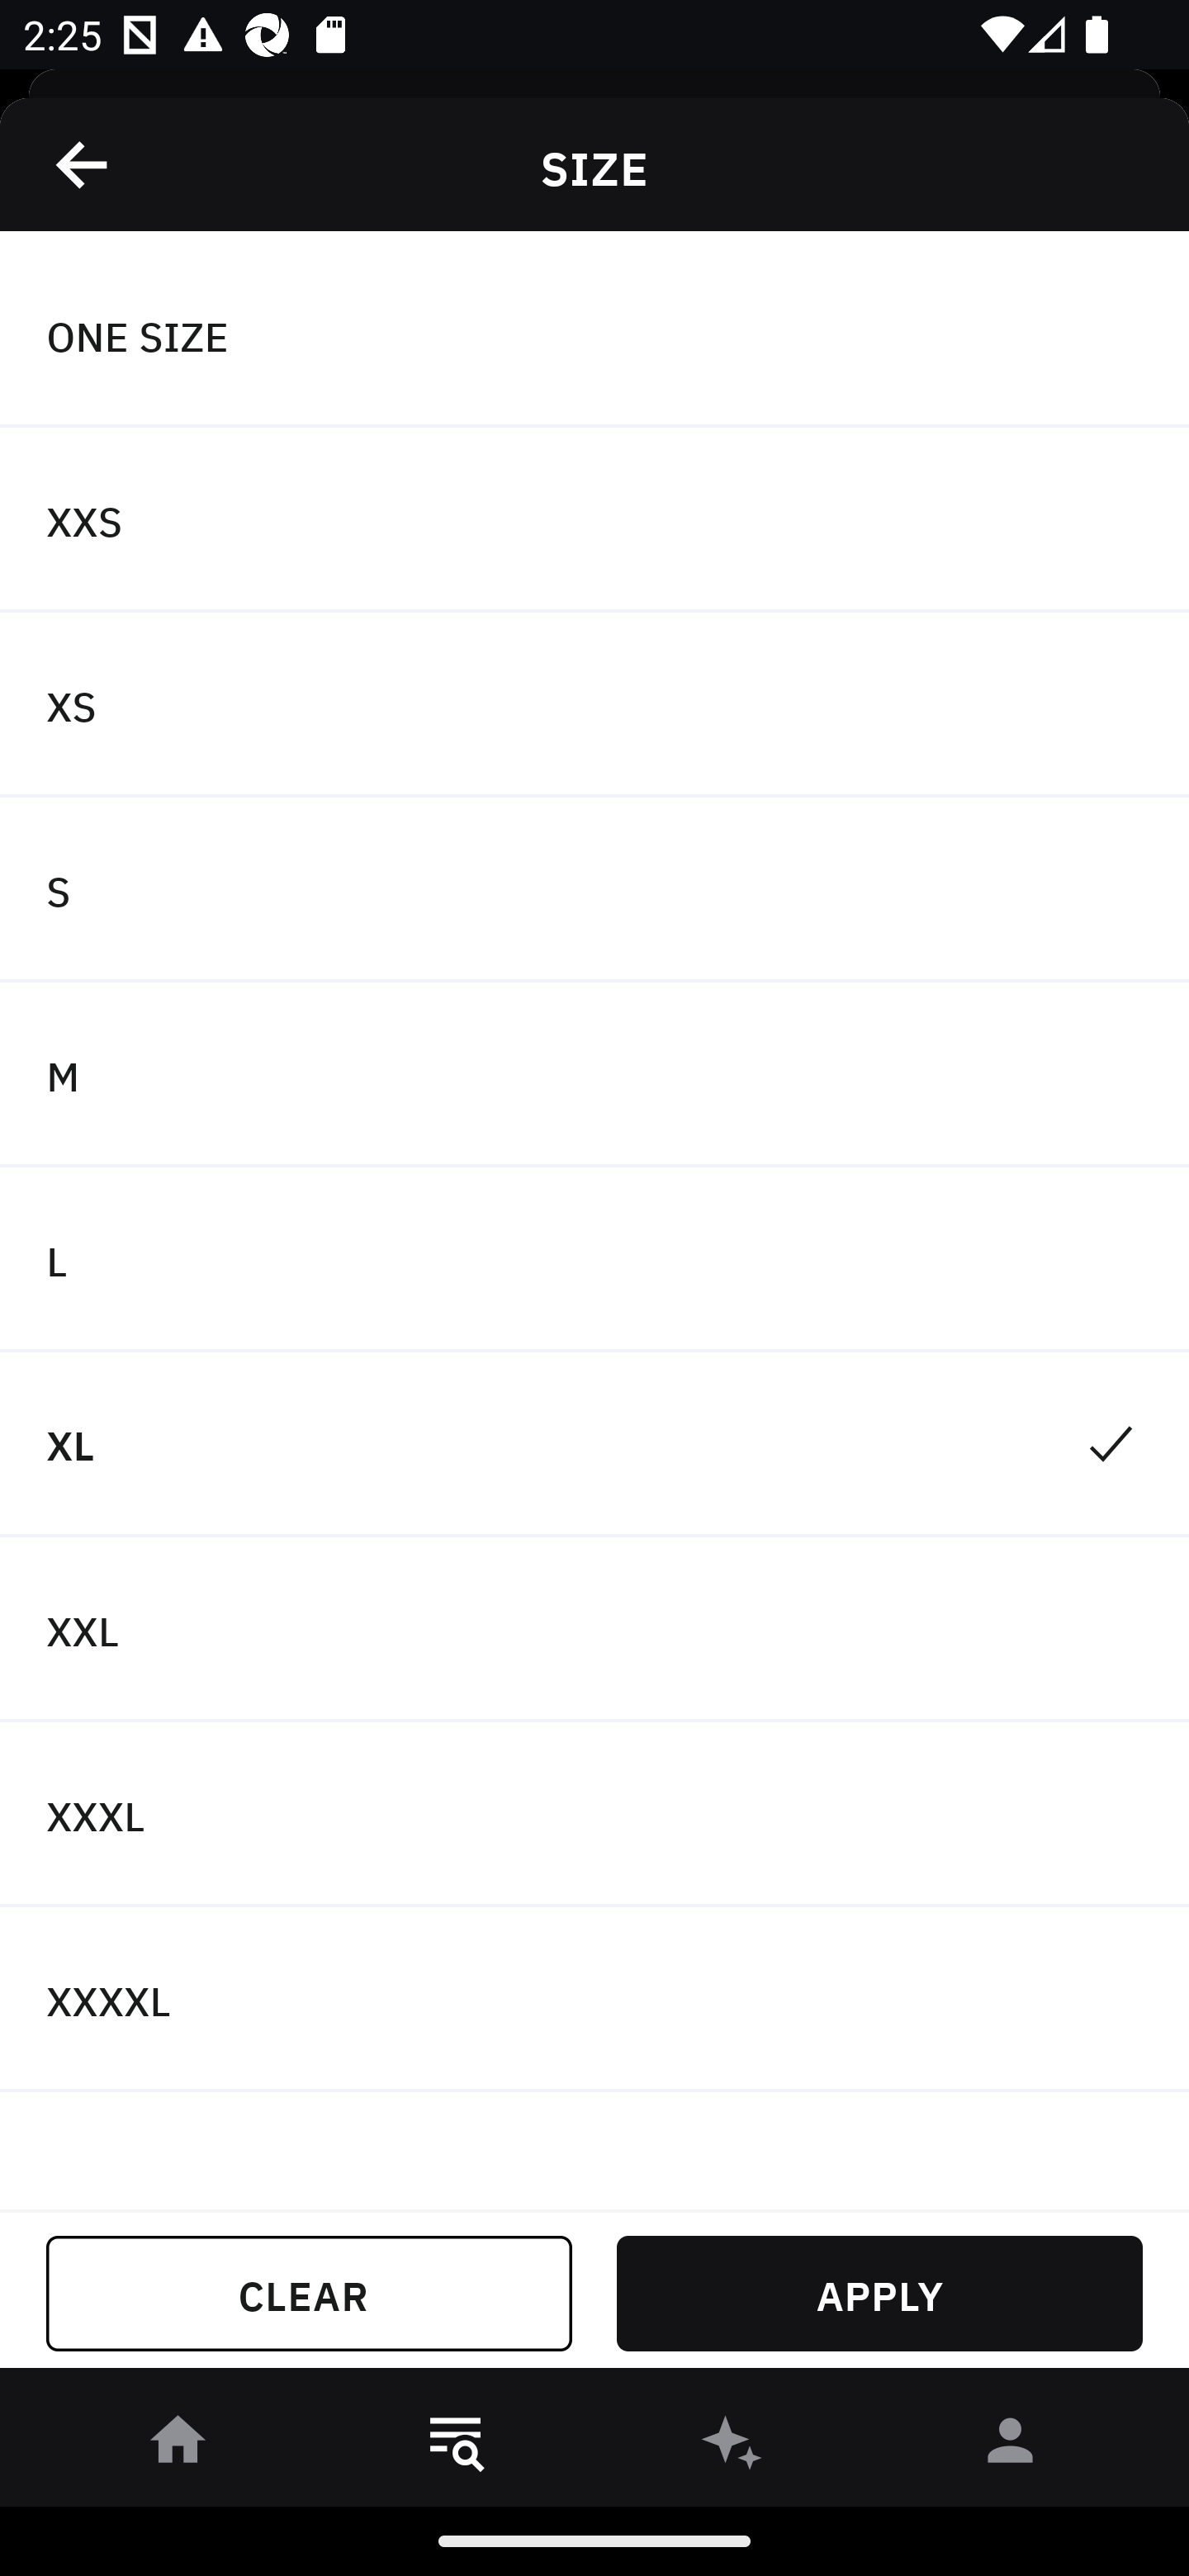 Image resolution: width=1189 pixels, height=2576 pixels. Describe the element at coordinates (594, 1998) in the screenshot. I see `XXXXL` at that location.